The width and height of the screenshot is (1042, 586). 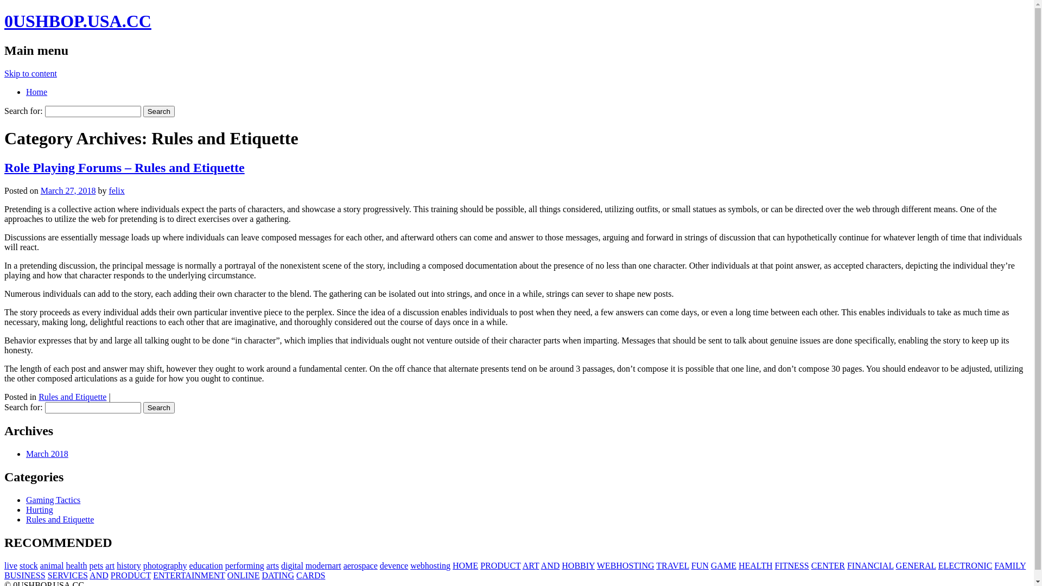 I want to click on N, so click(x=27, y=575).